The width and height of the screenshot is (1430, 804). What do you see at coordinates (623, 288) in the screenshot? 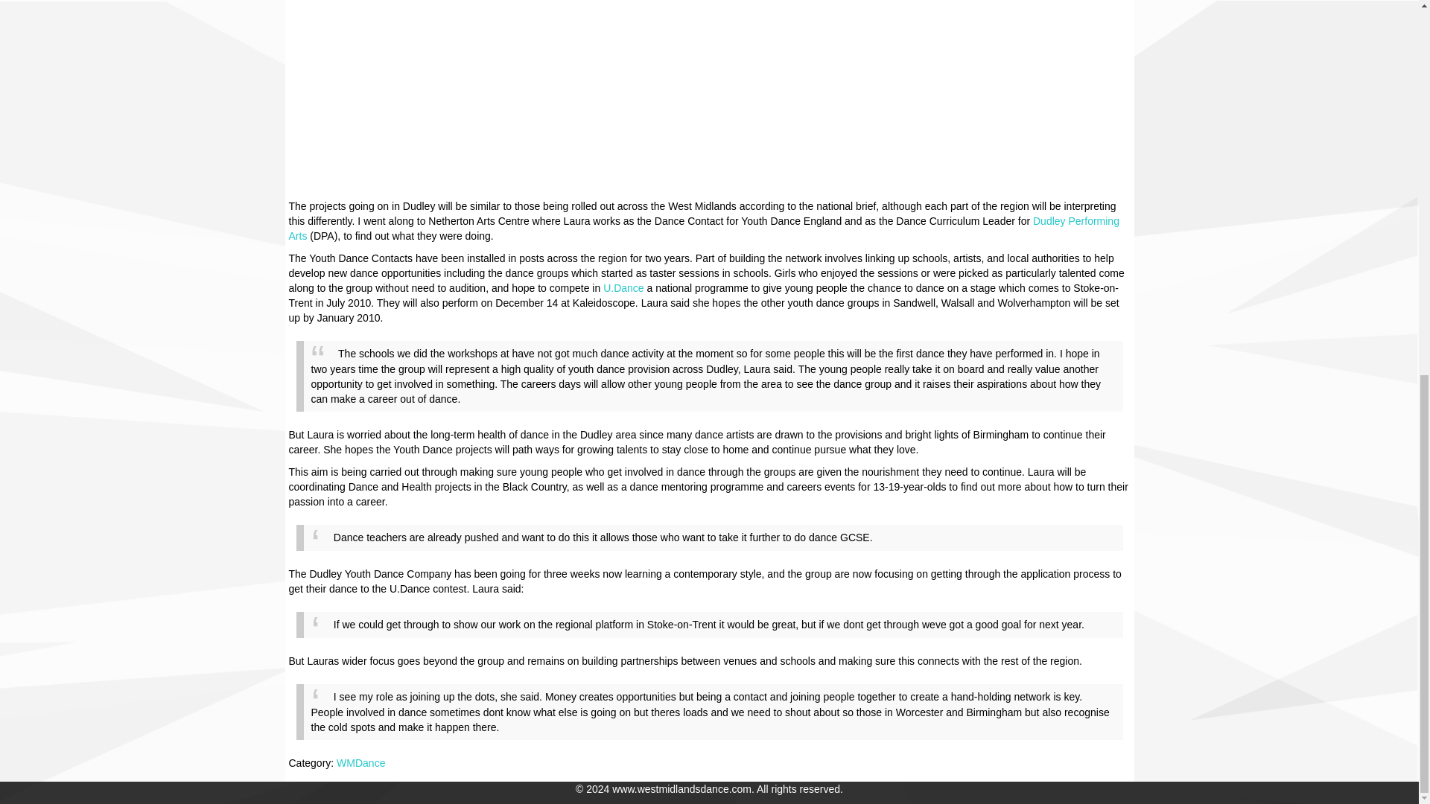
I see `U.Dance` at bounding box center [623, 288].